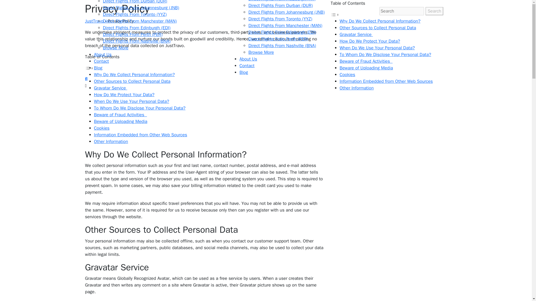  What do you see at coordinates (370, 41) in the screenshot?
I see `How Do We Protect Your Data?` at bounding box center [370, 41].